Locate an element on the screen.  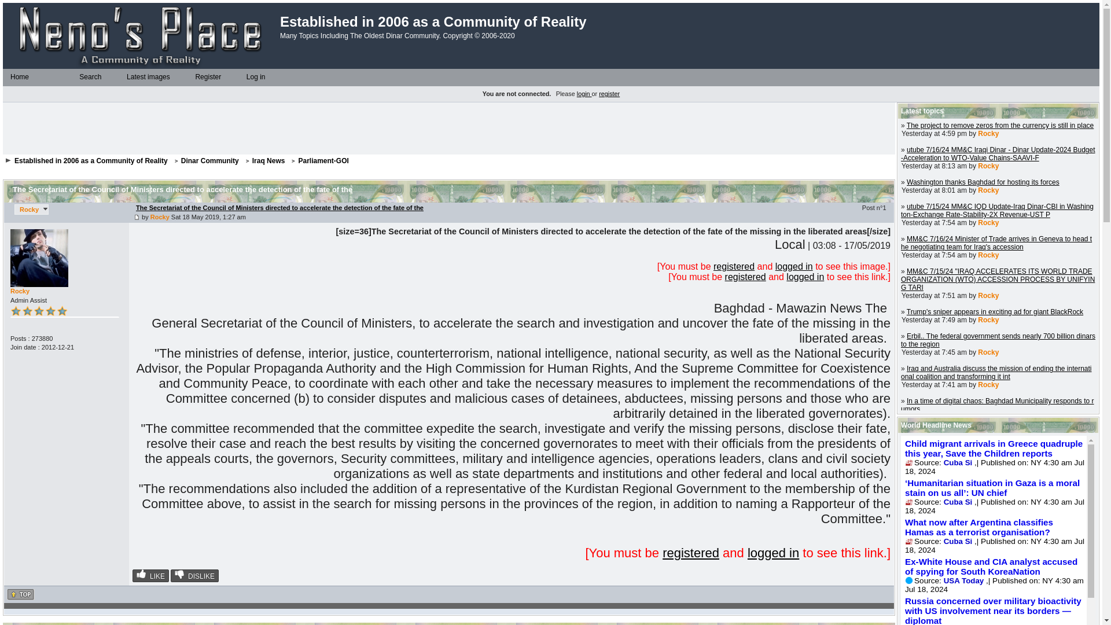
logged in is located at coordinates (794, 266).